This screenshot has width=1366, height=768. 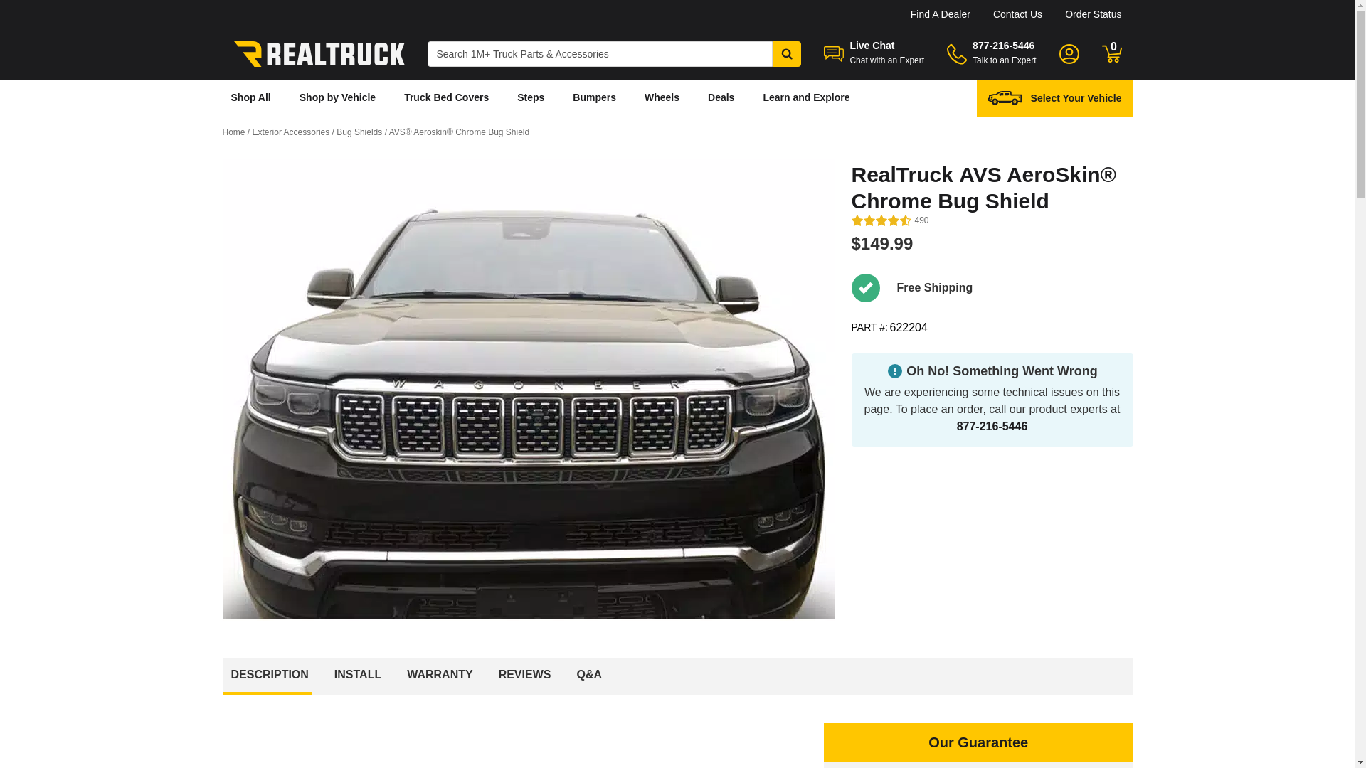 What do you see at coordinates (1017, 14) in the screenshot?
I see `Contact Us` at bounding box center [1017, 14].